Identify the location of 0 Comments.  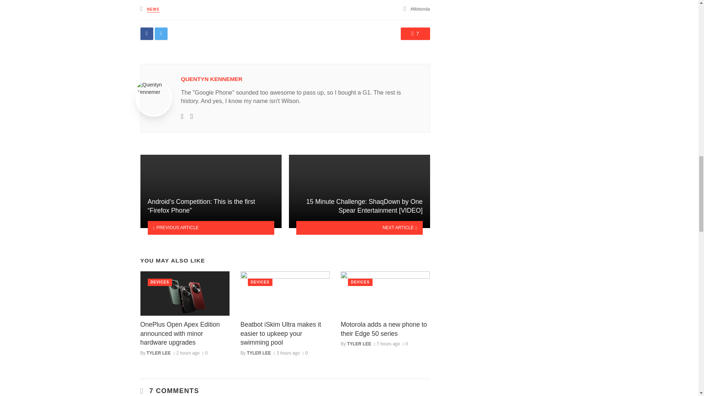
(305, 353).